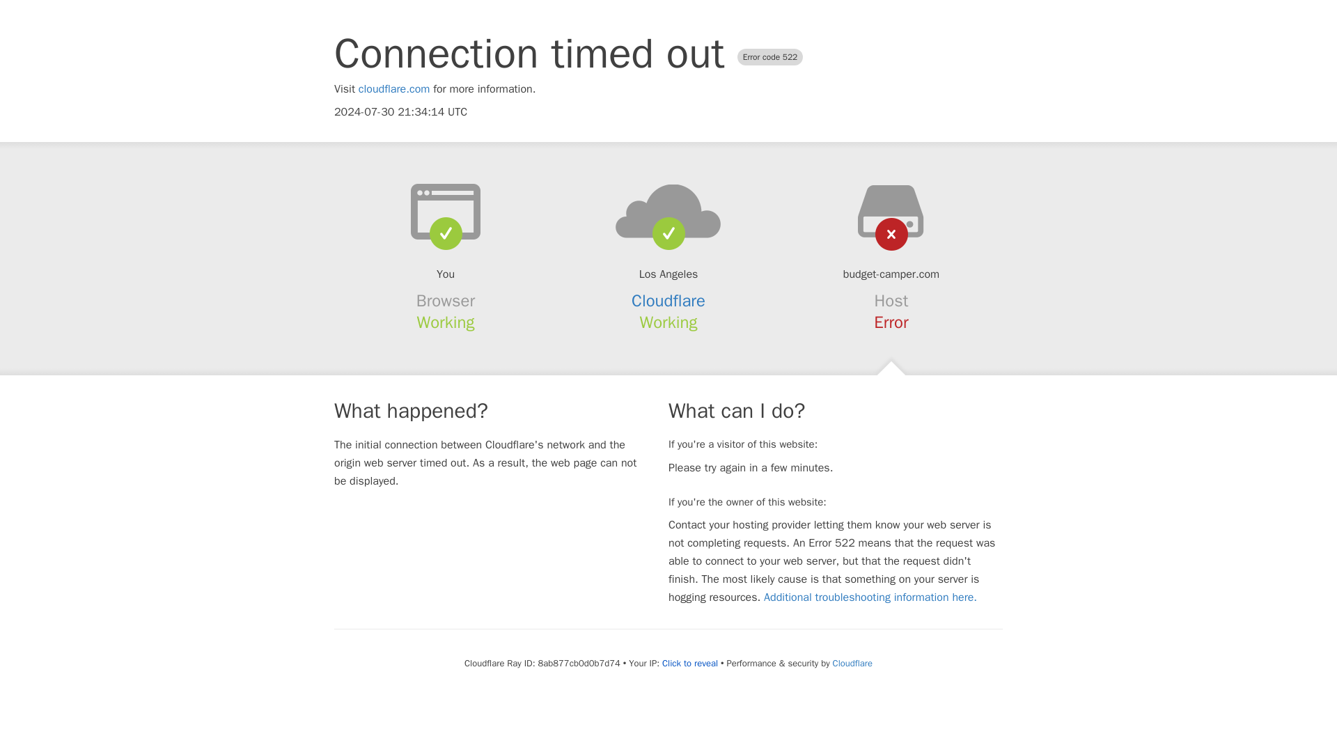 The height and width of the screenshot is (752, 1337). What do you see at coordinates (394, 89) in the screenshot?
I see `cloudflare.com` at bounding box center [394, 89].